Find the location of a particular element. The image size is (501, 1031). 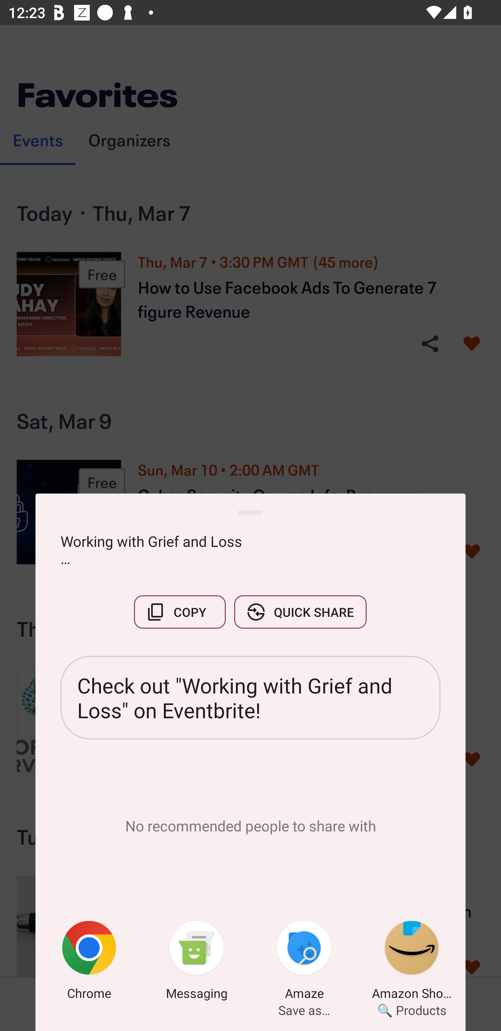

COPY is located at coordinates (180, 612).